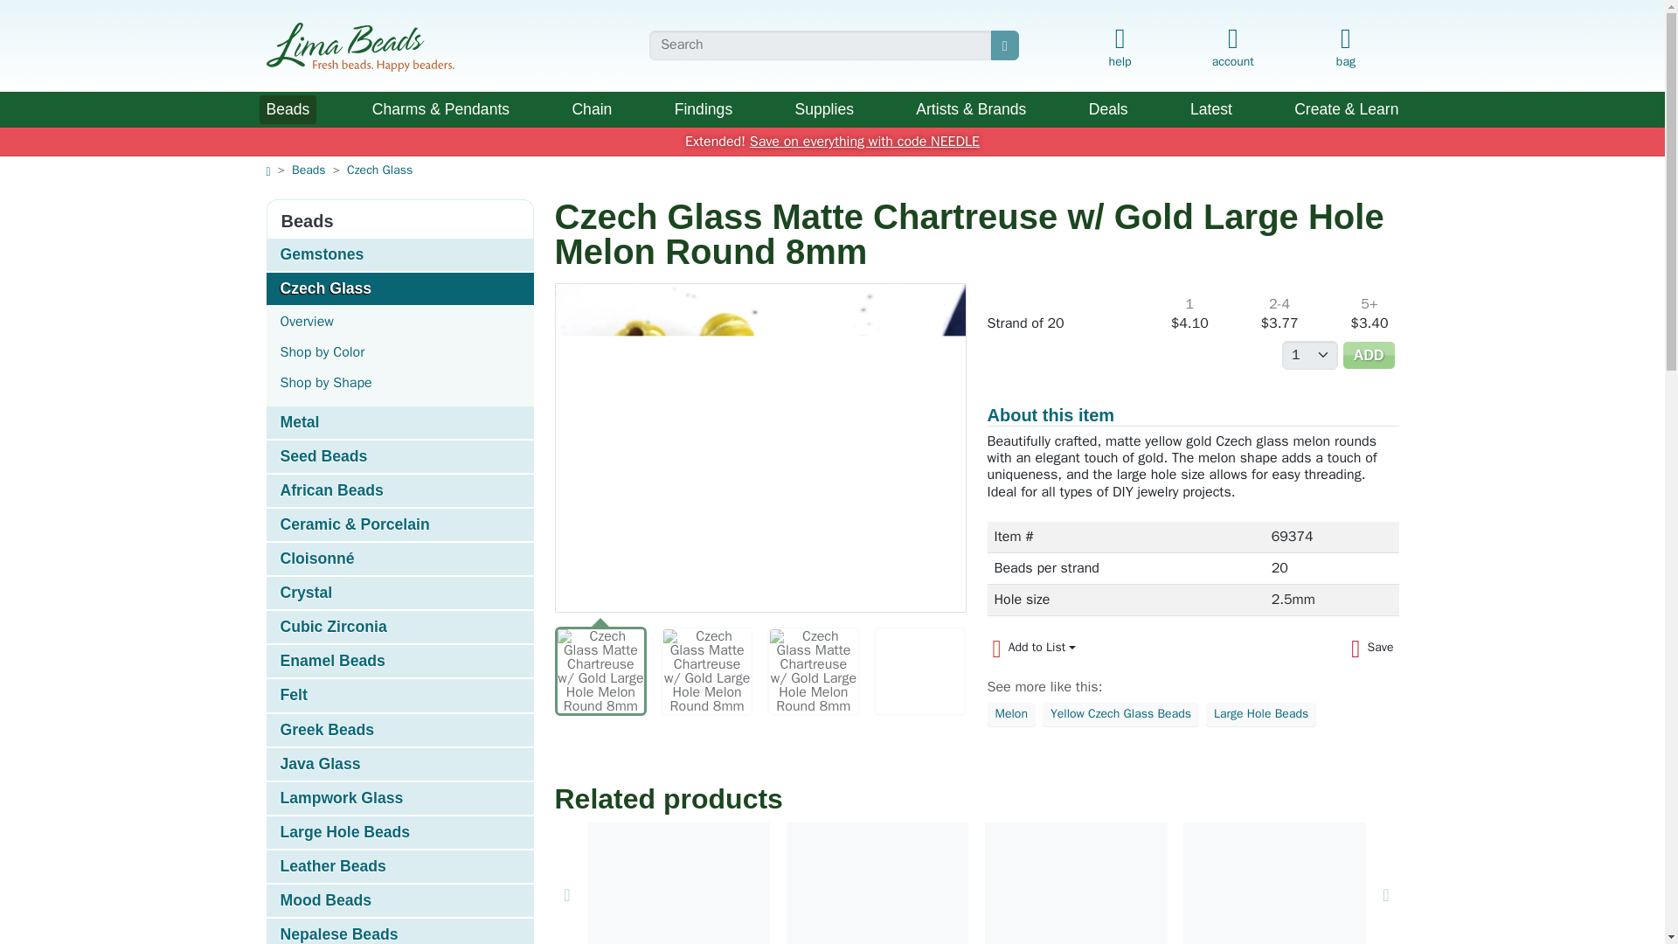 The height and width of the screenshot is (944, 1678). I want to click on account, so click(1232, 44).